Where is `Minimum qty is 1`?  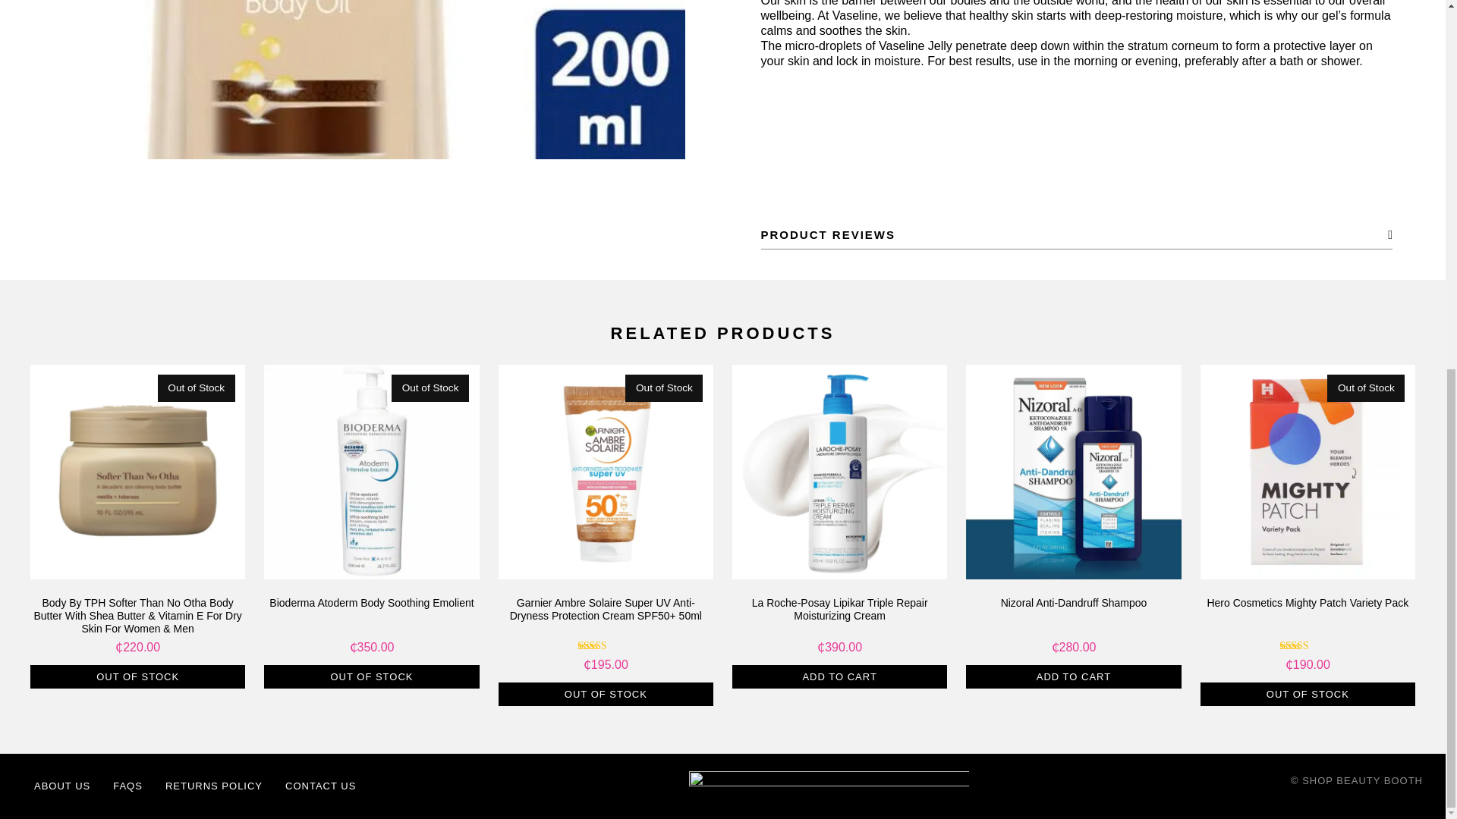 Minimum qty is 1 is located at coordinates (606, 695).